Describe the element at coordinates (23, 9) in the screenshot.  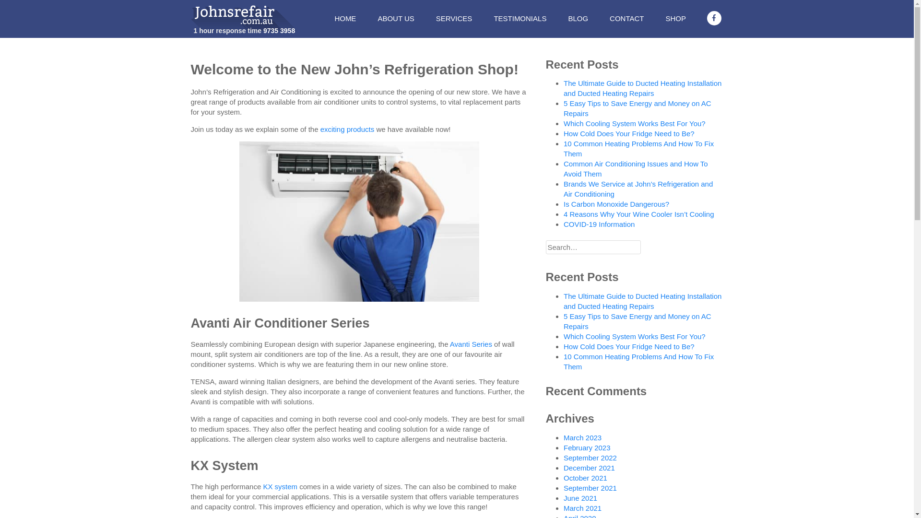
I see `Search` at that location.